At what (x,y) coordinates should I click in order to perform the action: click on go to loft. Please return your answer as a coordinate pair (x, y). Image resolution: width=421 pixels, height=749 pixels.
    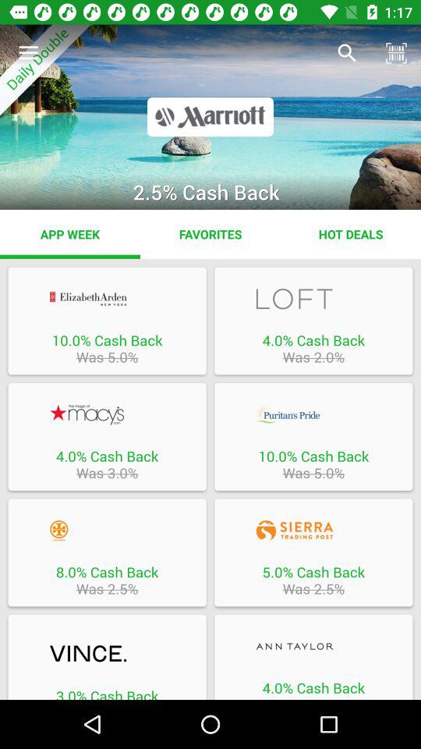
    Looking at the image, I should click on (313, 298).